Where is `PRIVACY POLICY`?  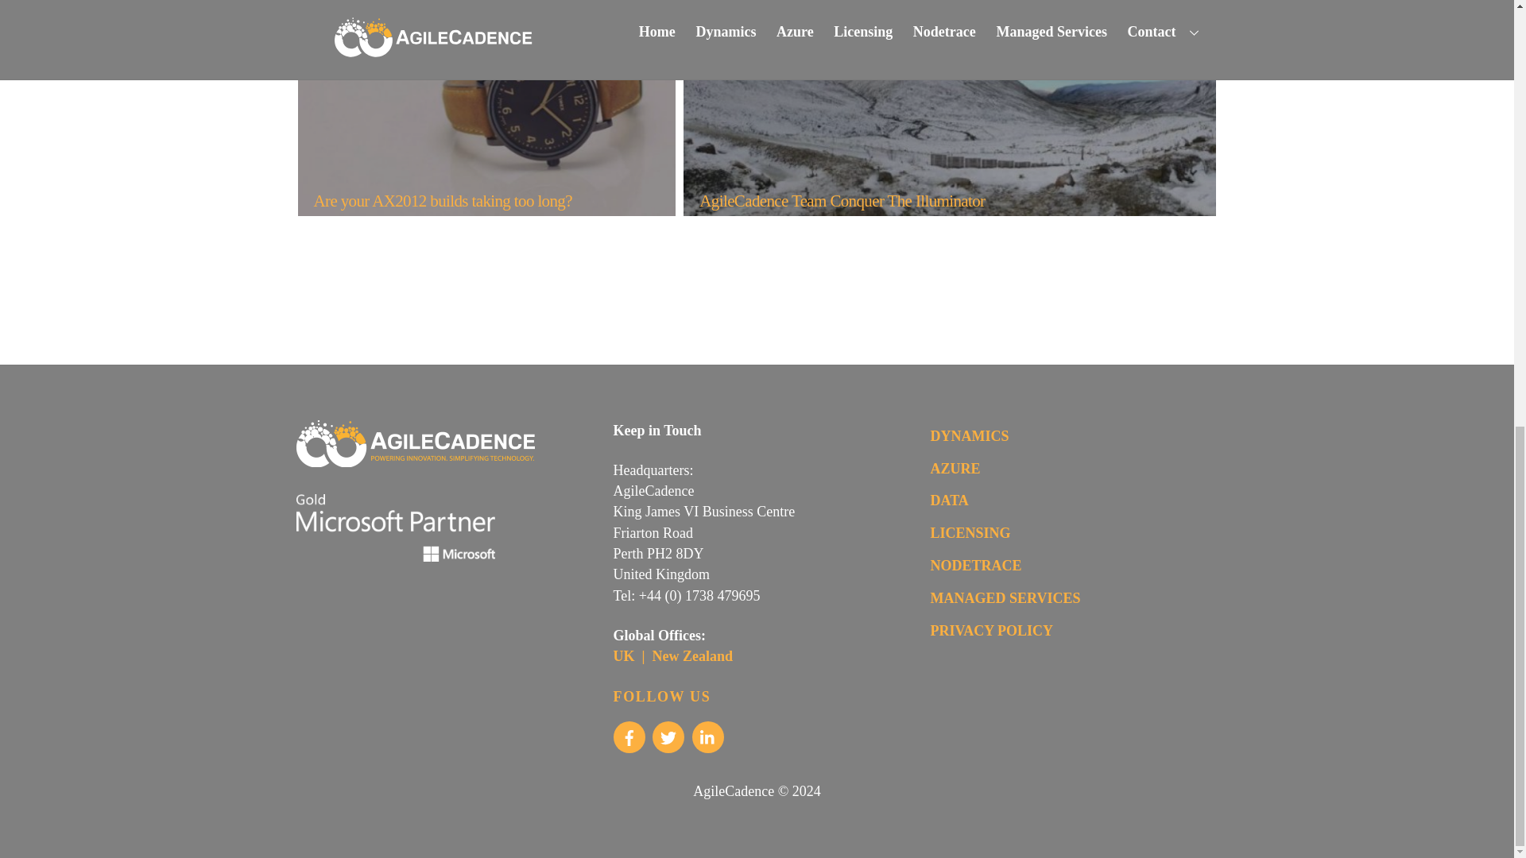 PRIVACY POLICY is located at coordinates (992, 631).